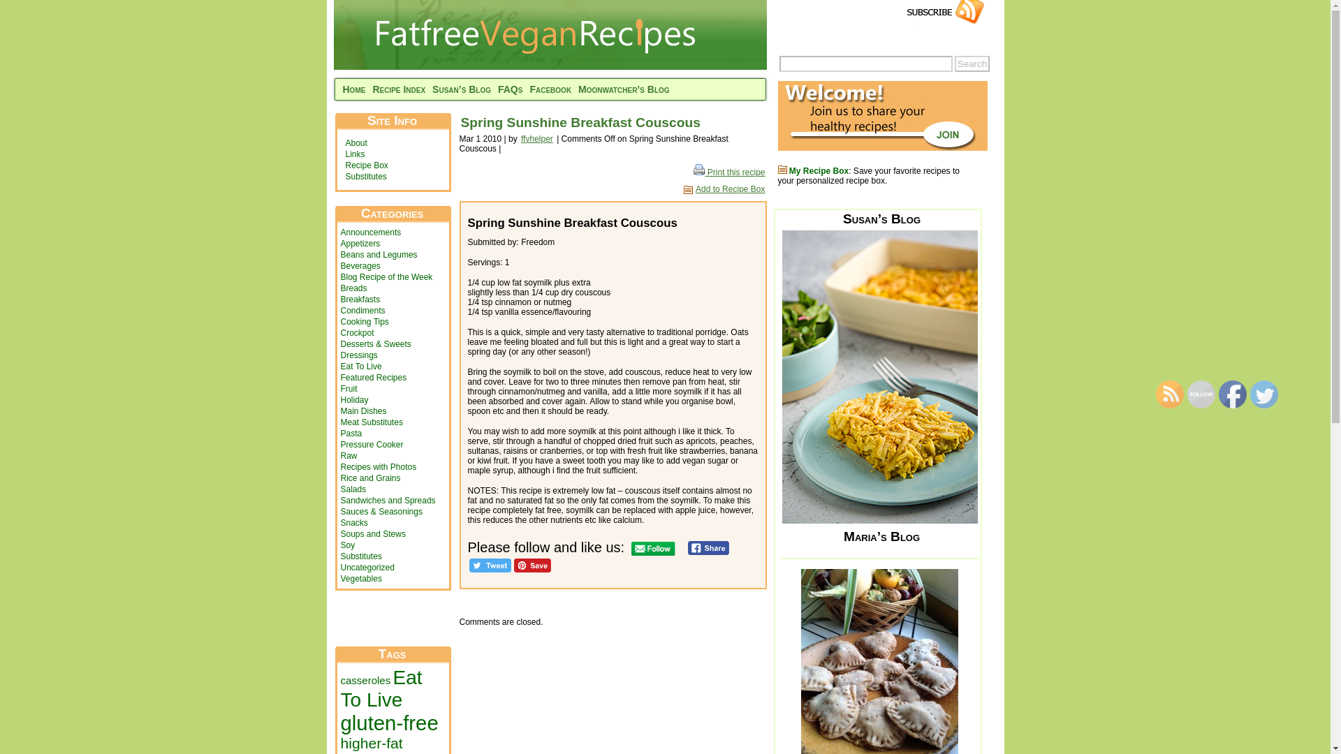 The width and height of the screenshot is (1341, 754). What do you see at coordinates (360, 244) in the screenshot?
I see `Appetizers` at bounding box center [360, 244].